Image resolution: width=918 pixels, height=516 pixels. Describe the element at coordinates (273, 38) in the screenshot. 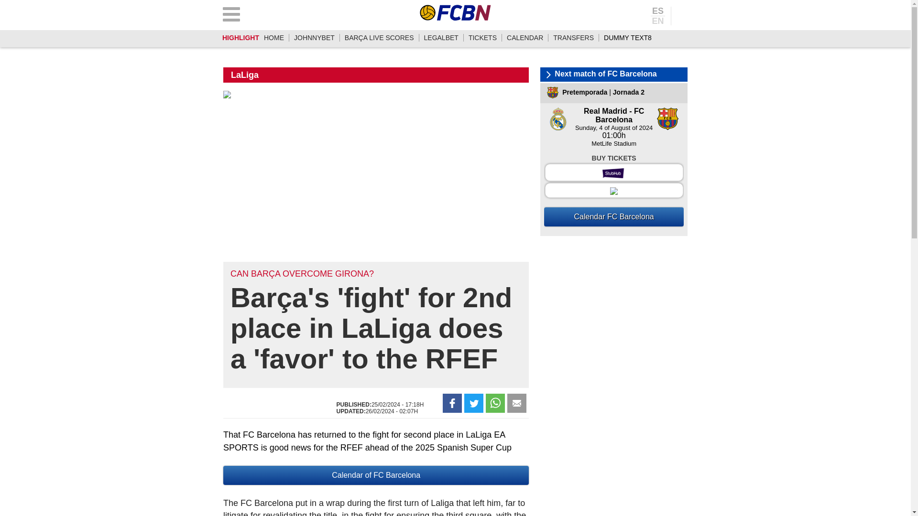

I see `Home` at that location.